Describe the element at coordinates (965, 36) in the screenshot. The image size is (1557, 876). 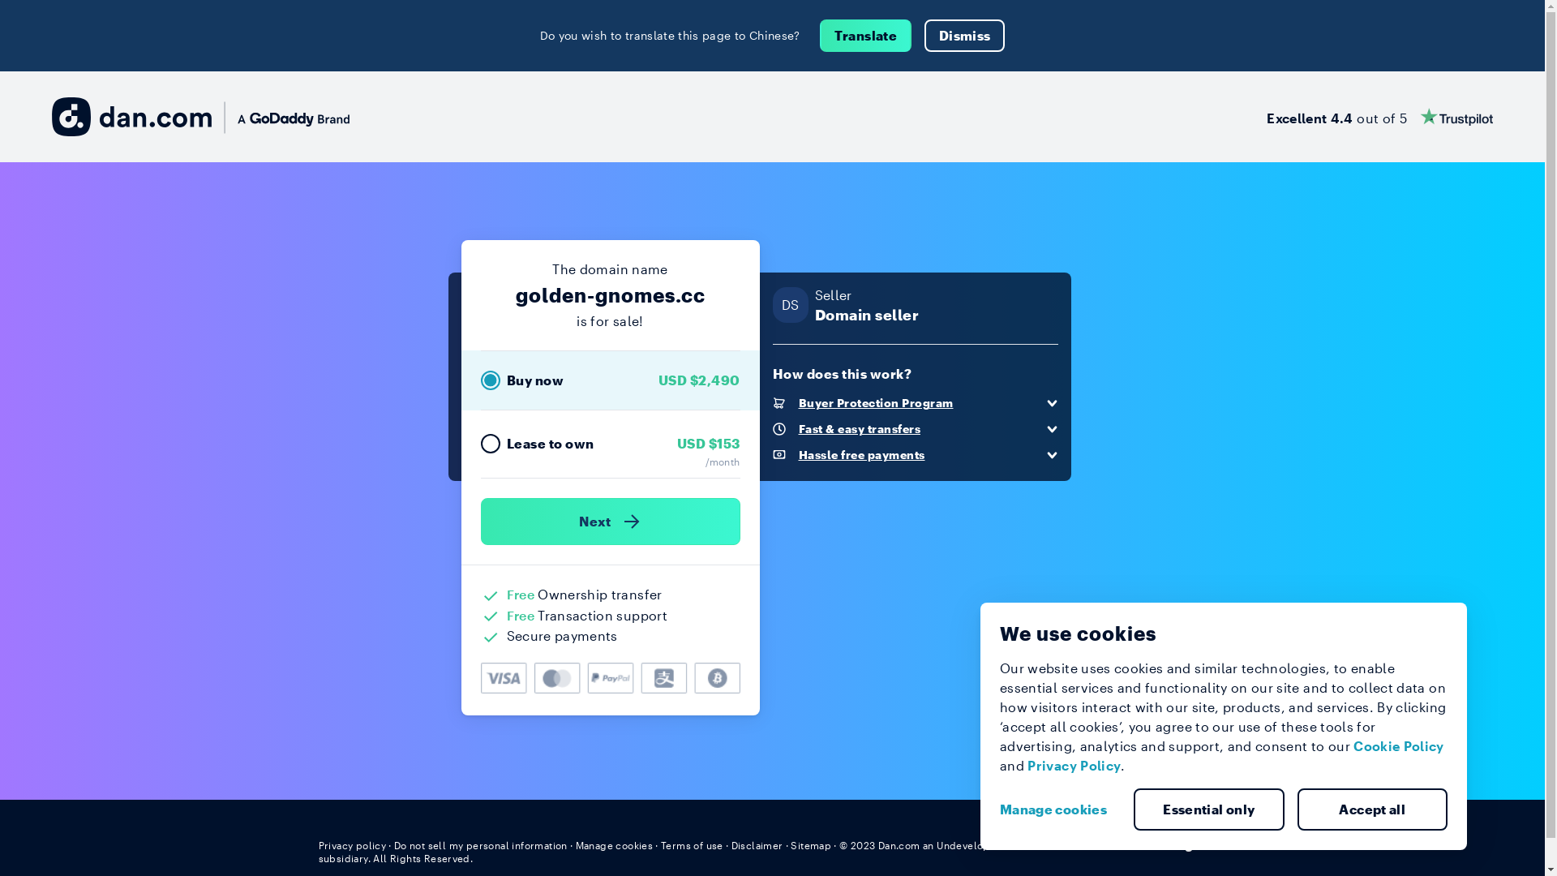
I see `Dismiss` at that location.